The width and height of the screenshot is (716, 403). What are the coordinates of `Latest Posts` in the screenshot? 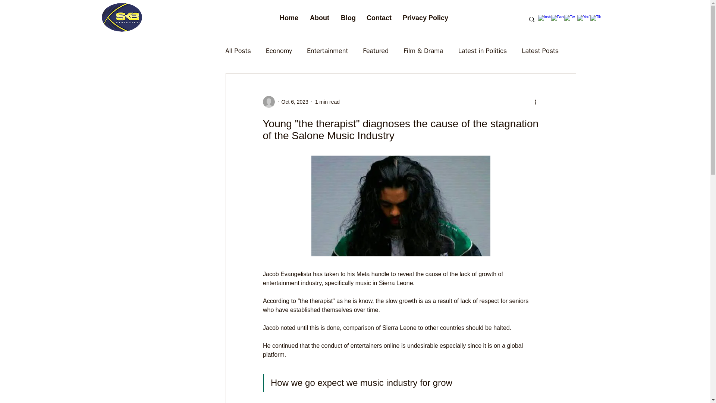 It's located at (540, 51).